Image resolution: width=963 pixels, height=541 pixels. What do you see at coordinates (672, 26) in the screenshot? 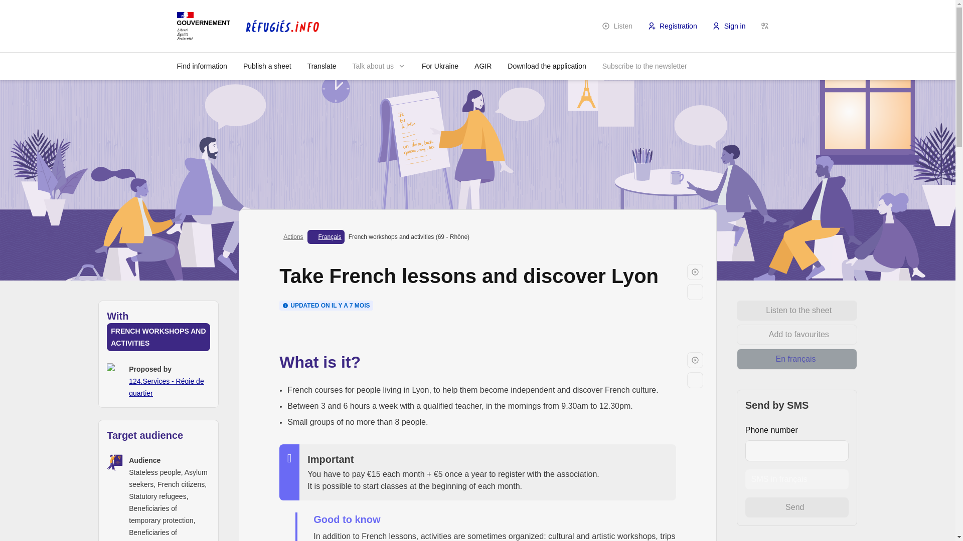
I see `Registration` at bounding box center [672, 26].